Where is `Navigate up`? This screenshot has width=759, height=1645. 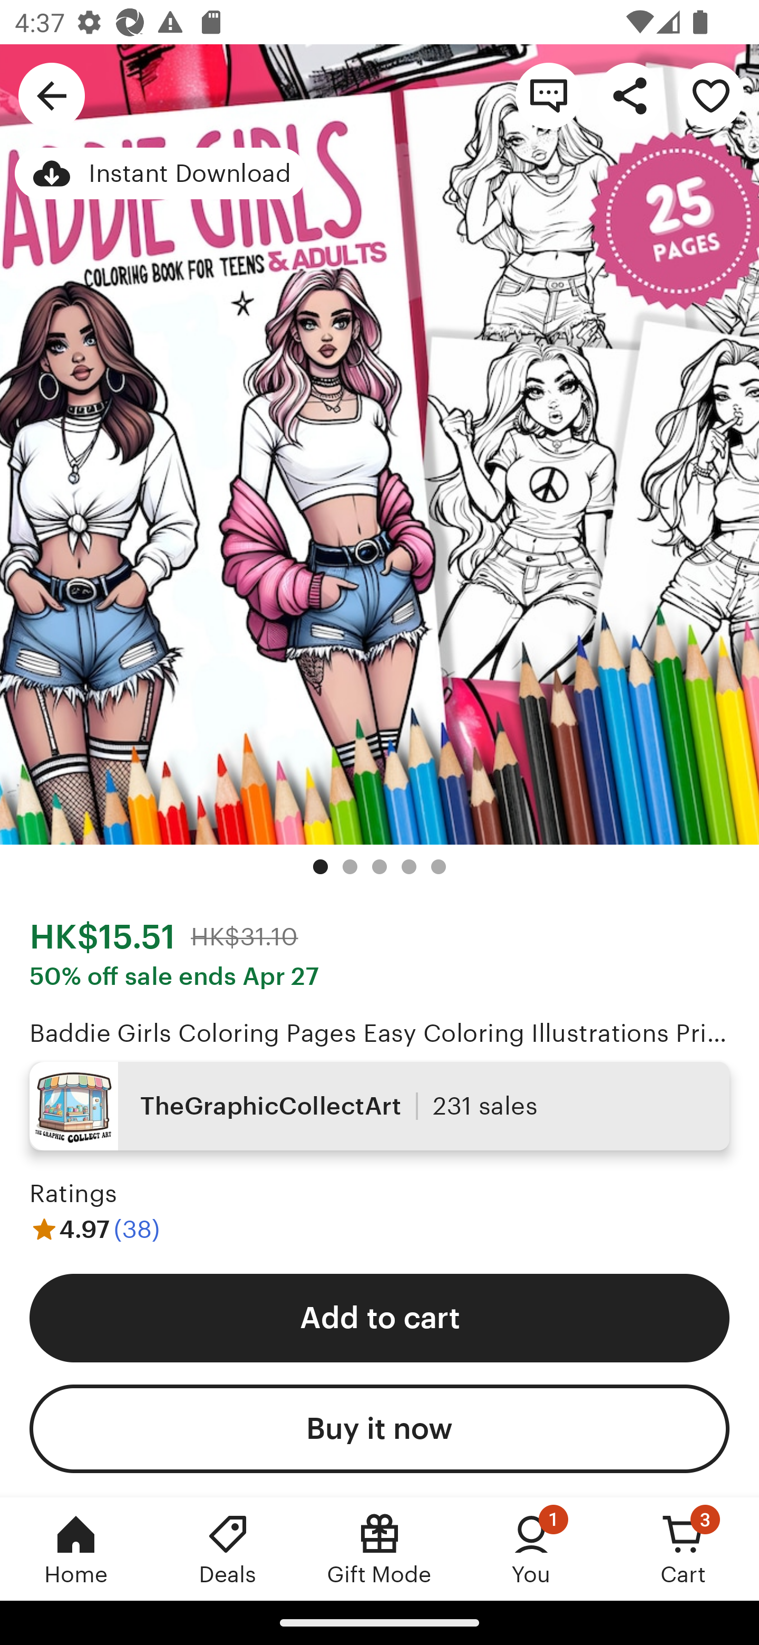 Navigate up is located at coordinates (52, 95).